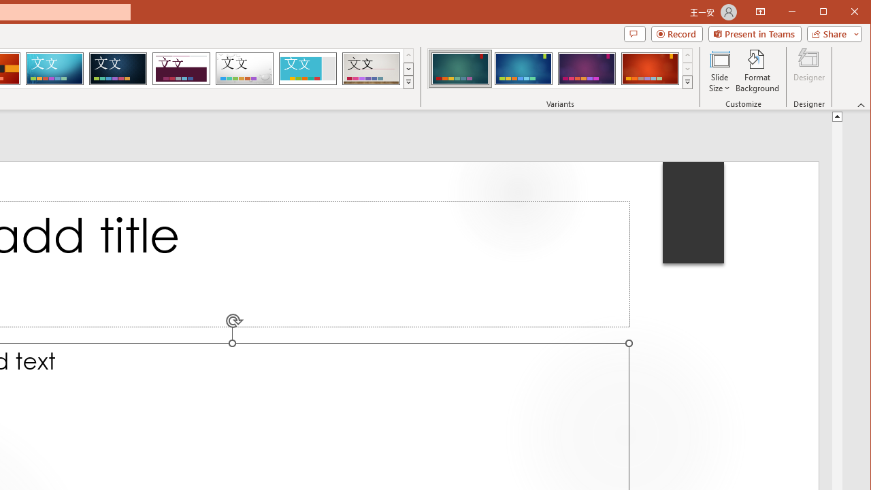 The height and width of the screenshot is (490, 871). What do you see at coordinates (650, 68) in the screenshot?
I see `Ion Variant 4` at bounding box center [650, 68].